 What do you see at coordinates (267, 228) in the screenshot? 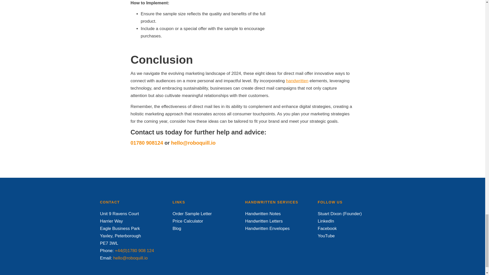
I see `Handwritten Envelopes` at bounding box center [267, 228].